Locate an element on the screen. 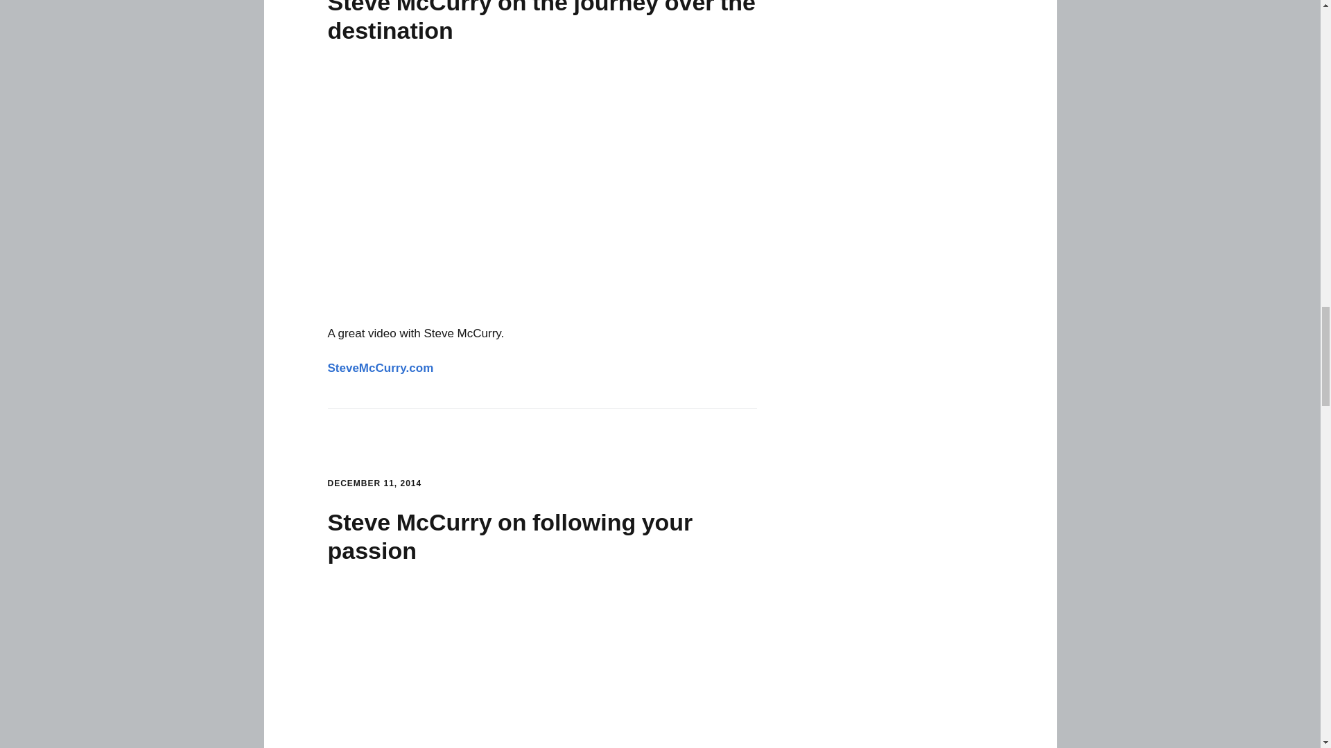  Steve McCurry on following your passion is located at coordinates (542, 668).